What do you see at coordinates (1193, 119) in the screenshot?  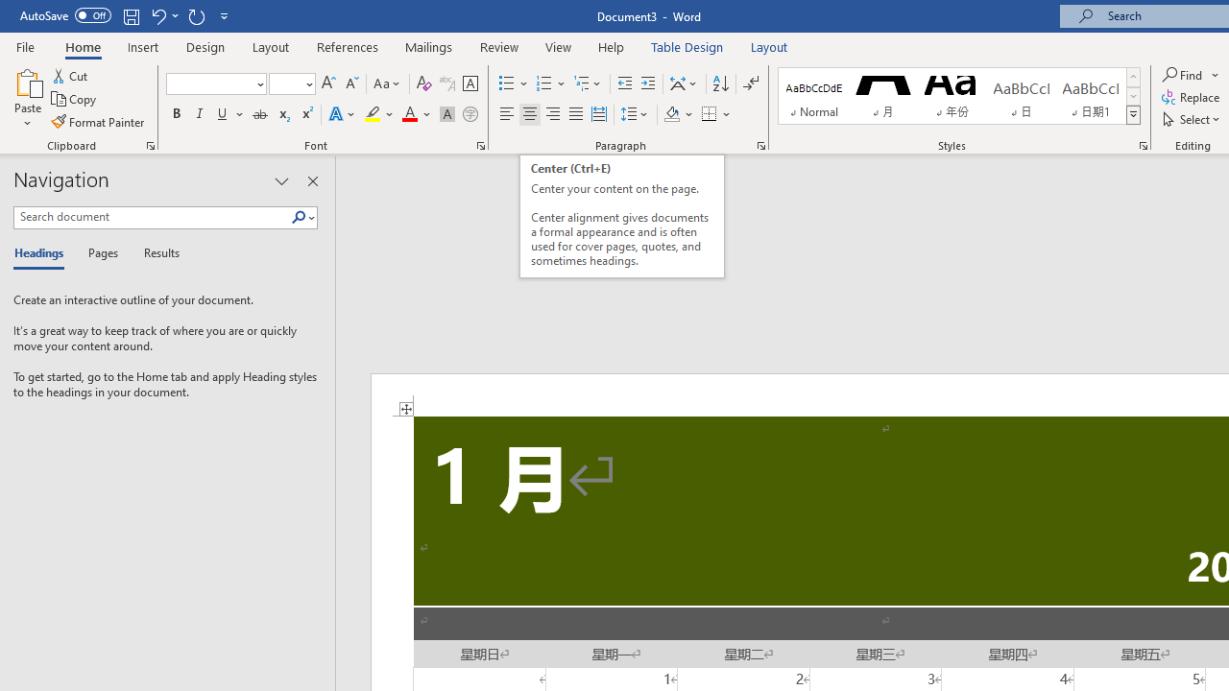 I see `Select` at bounding box center [1193, 119].